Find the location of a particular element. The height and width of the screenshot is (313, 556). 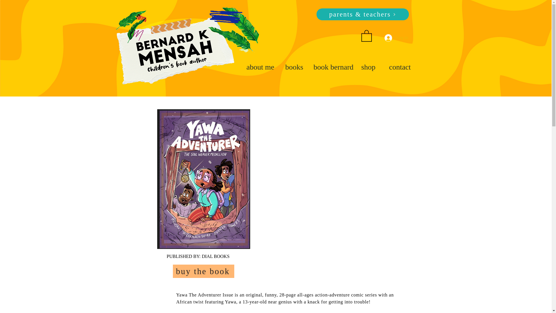

about me is located at coordinates (260, 67).